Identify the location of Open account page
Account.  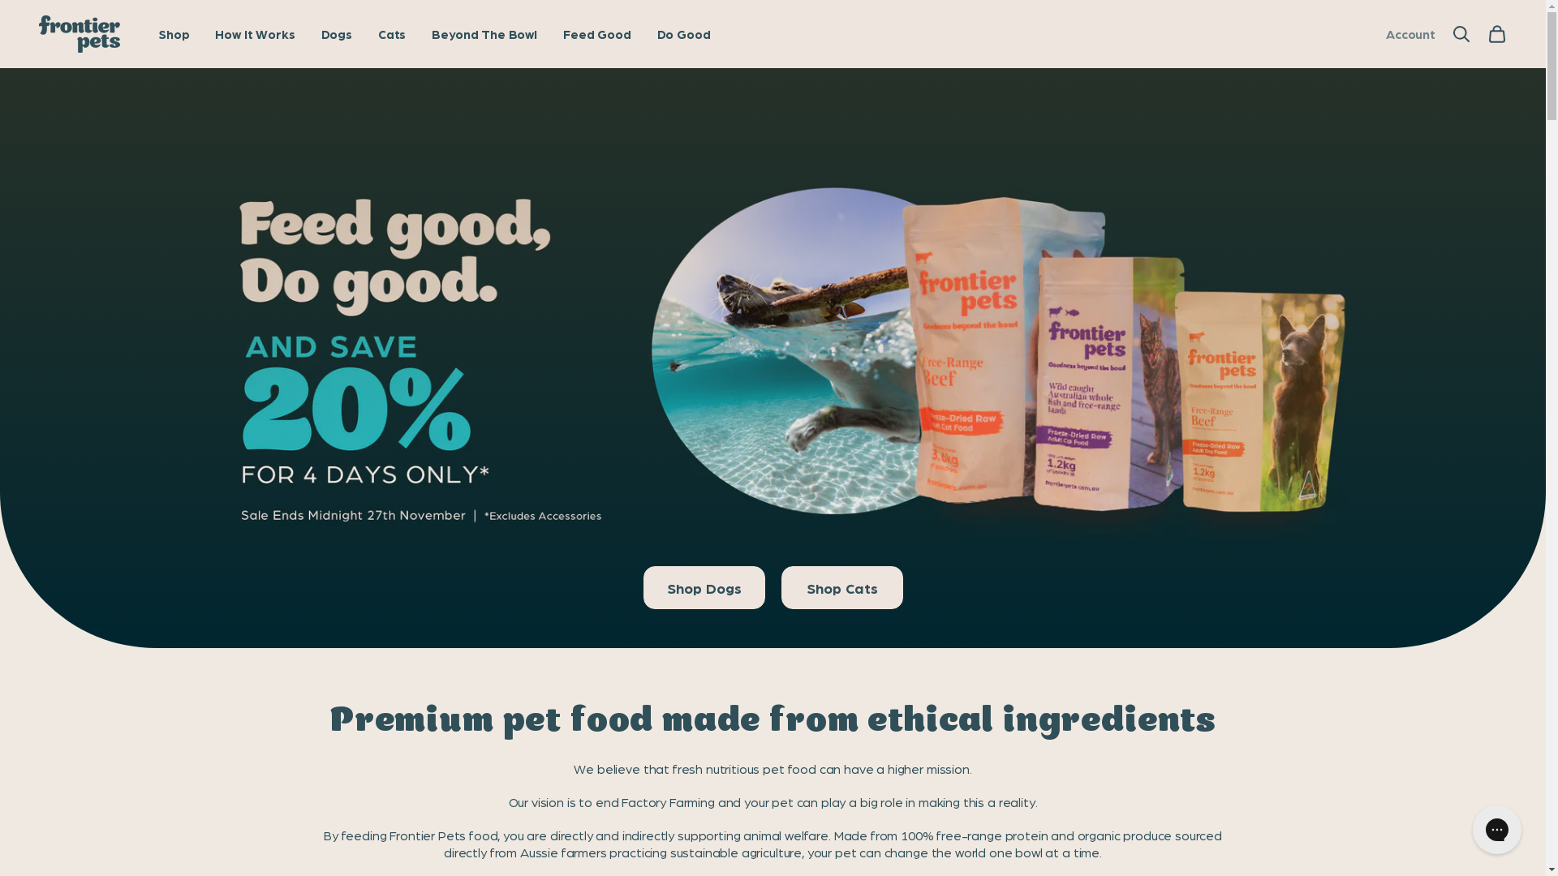
(1410, 34).